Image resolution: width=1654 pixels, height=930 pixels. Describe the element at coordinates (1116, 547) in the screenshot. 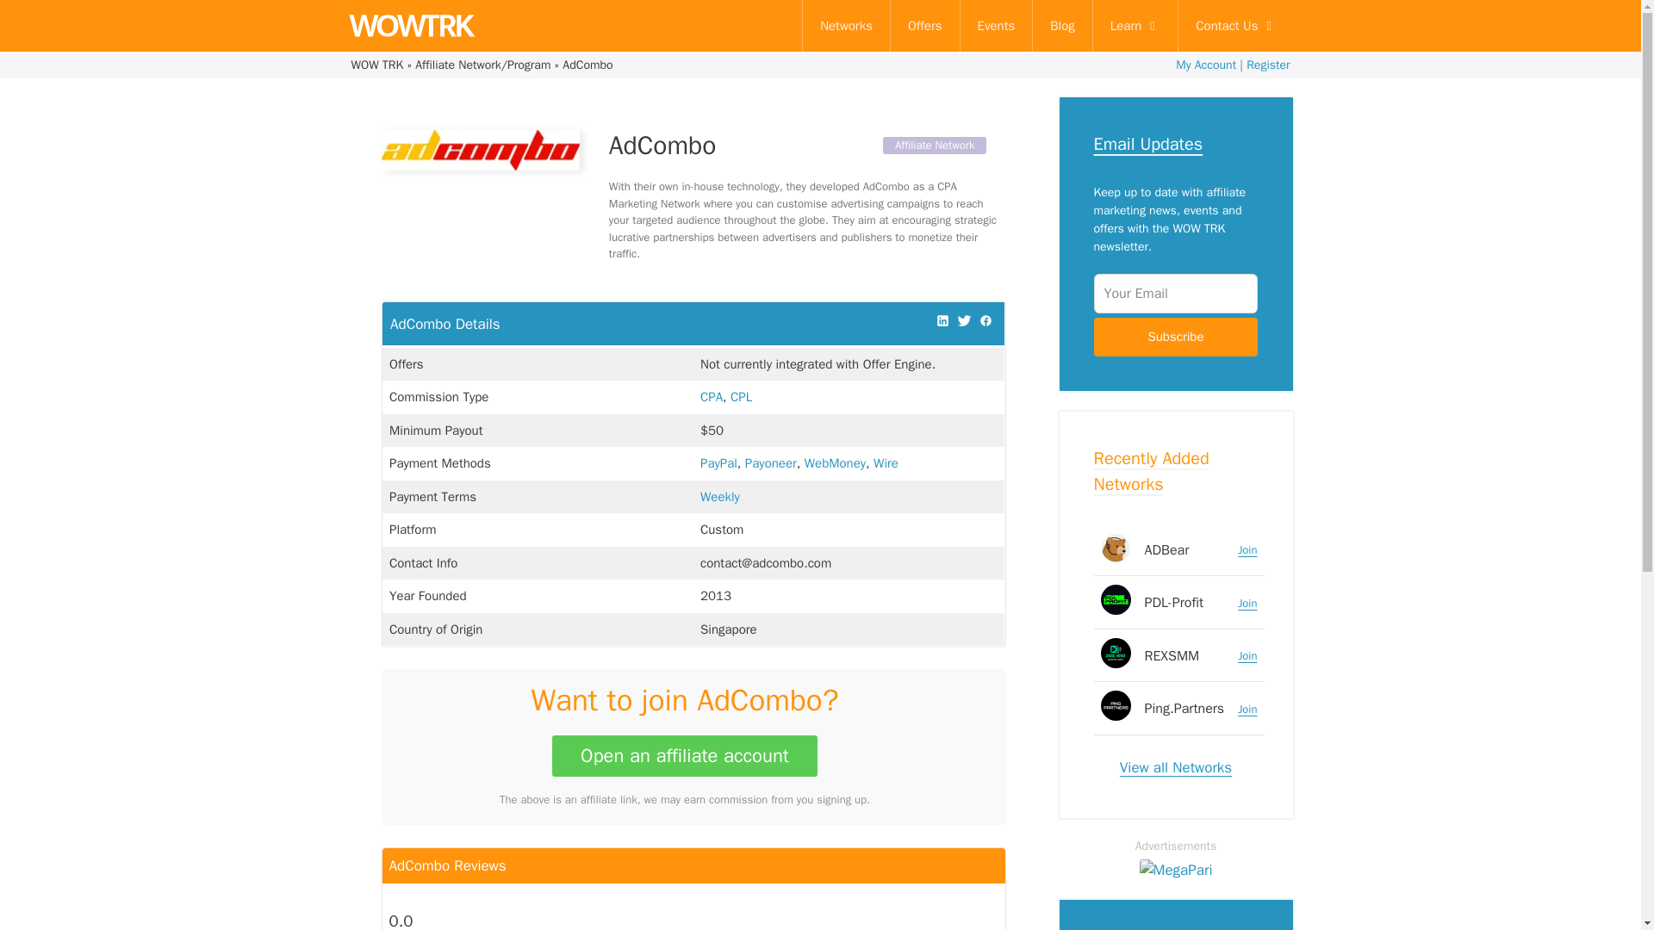

I see `adbear` at that location.